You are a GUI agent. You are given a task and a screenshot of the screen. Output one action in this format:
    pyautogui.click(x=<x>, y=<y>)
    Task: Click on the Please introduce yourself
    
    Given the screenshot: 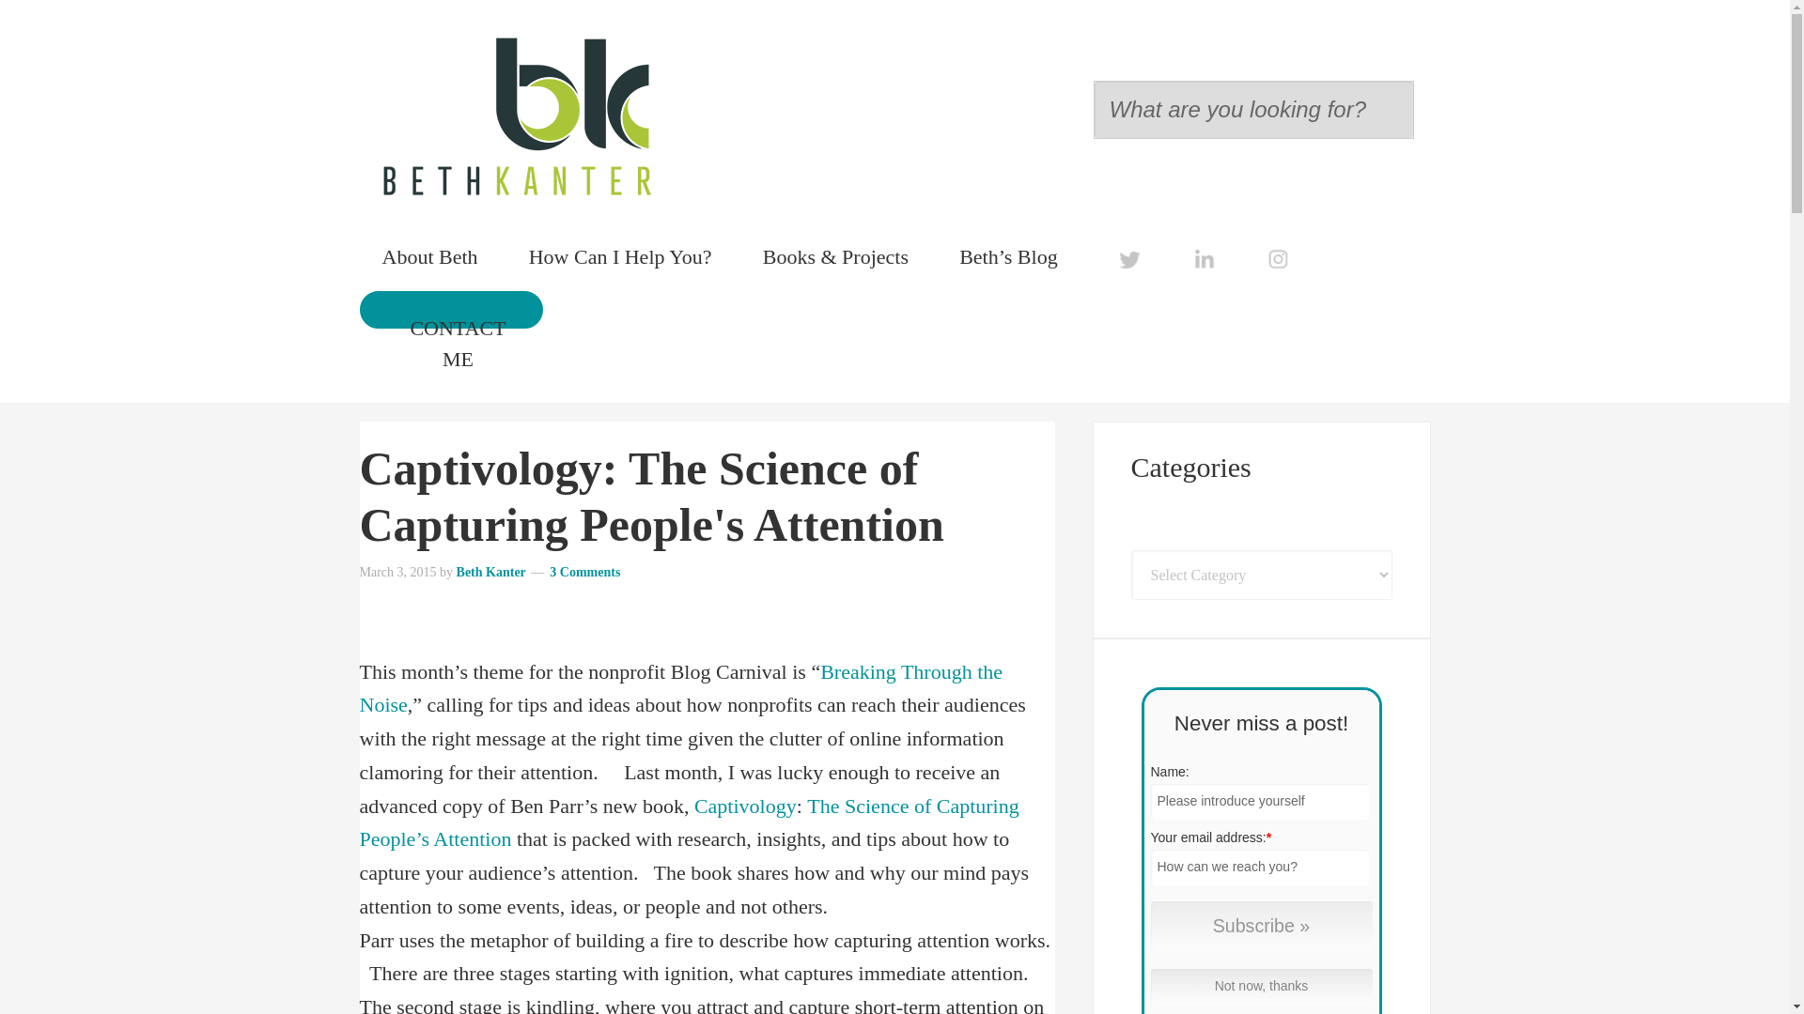 What is the action you would take?
    pyautogui.click(x=1259, y=801)
    